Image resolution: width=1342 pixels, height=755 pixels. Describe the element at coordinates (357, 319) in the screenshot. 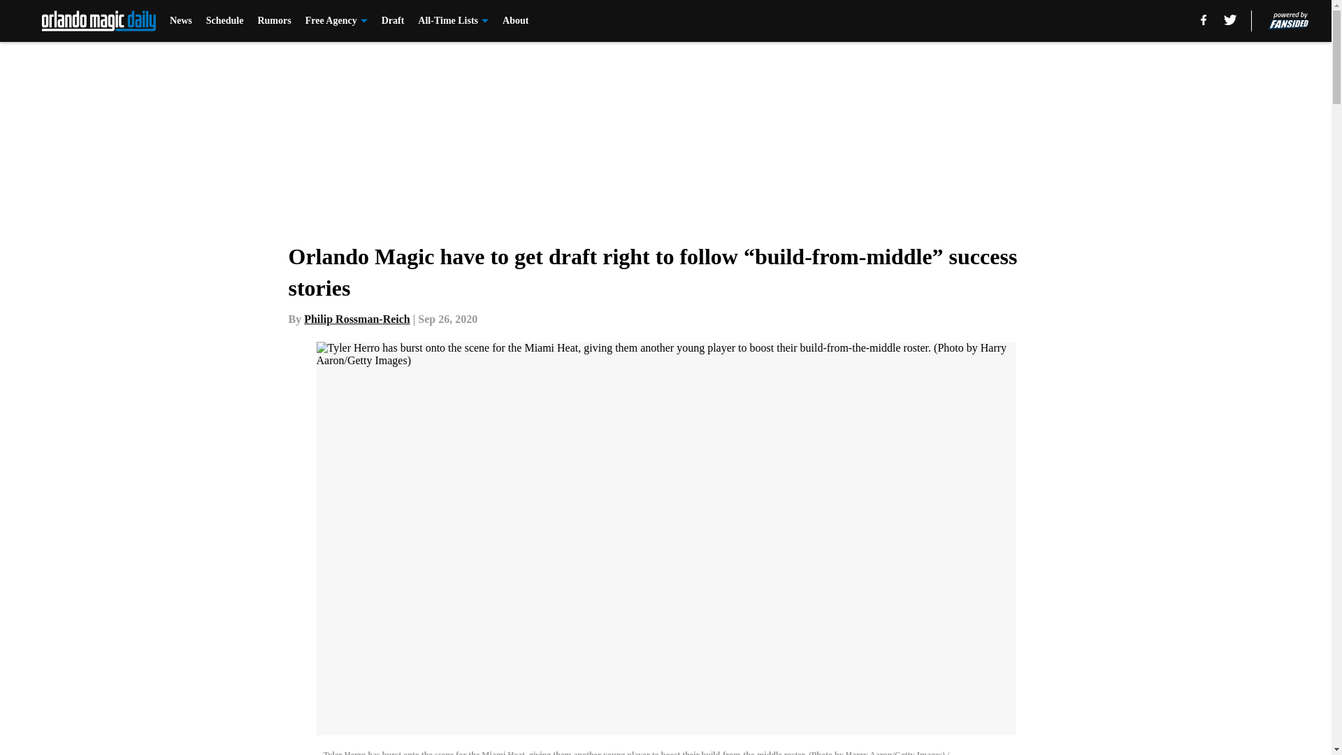

I see `Philip Rossman-Reich` at that location.